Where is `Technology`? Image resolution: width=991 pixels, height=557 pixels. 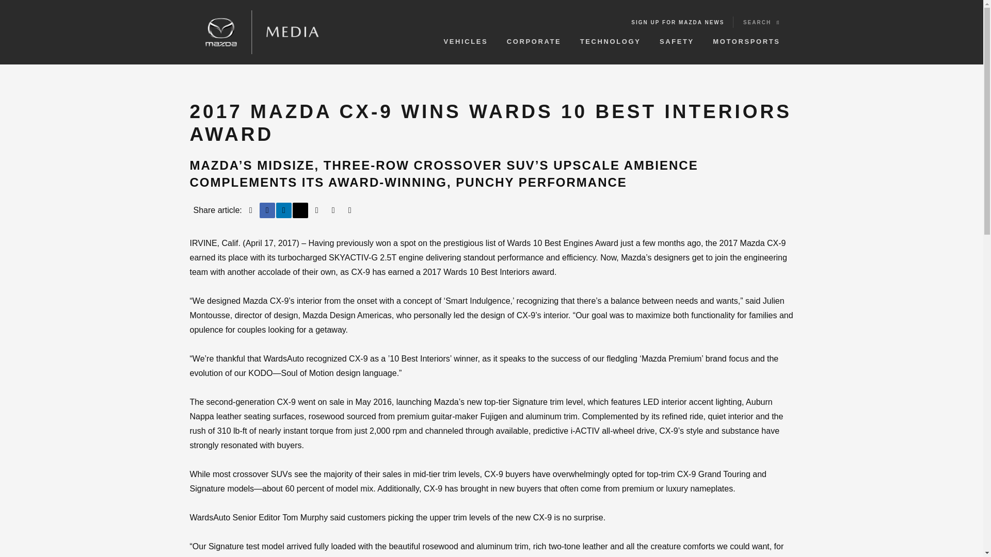
Technology is located at coordinates (610, 40).